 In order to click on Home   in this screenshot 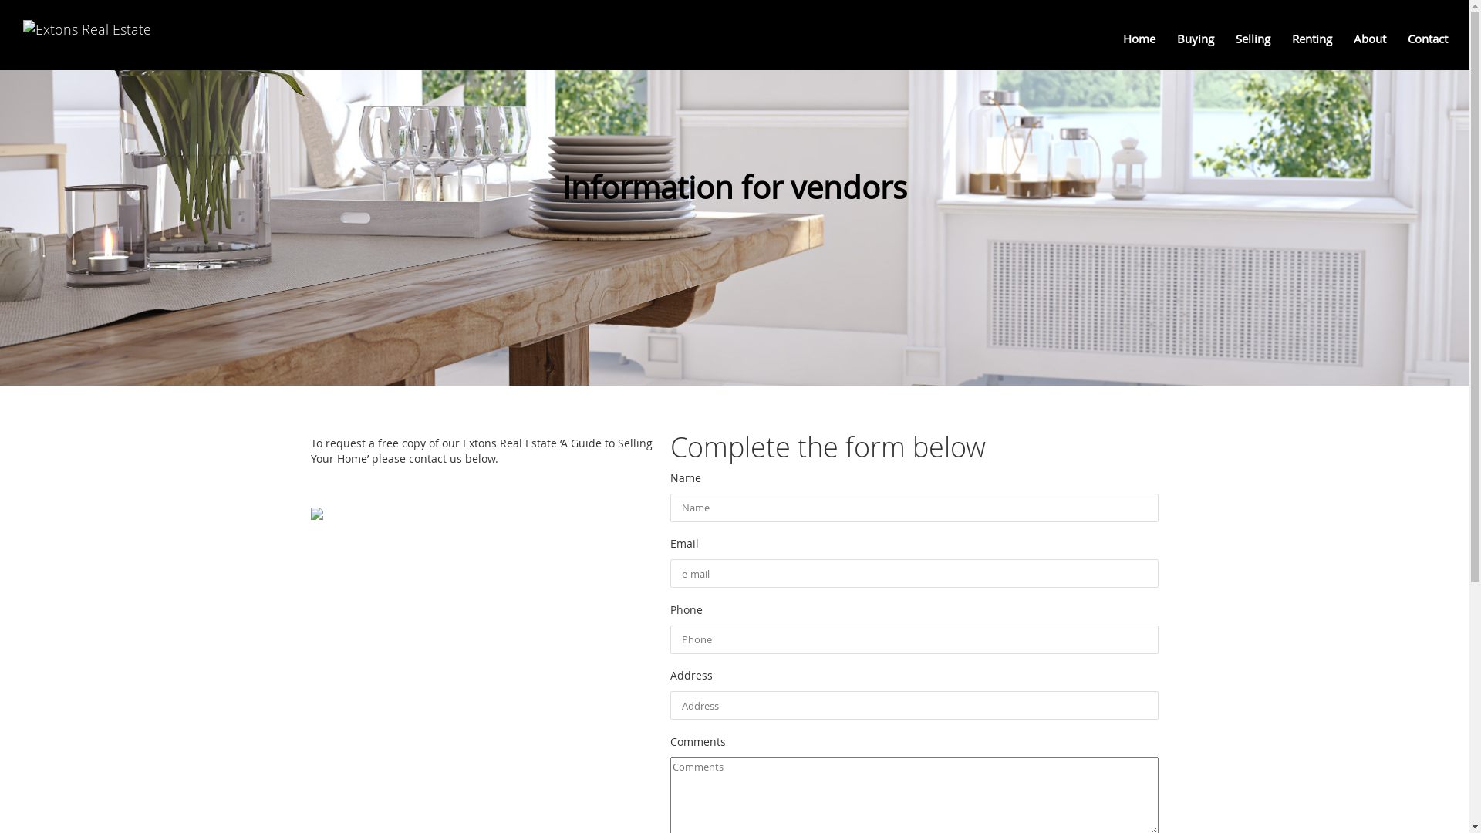, I will do `click(1142, 43)`.